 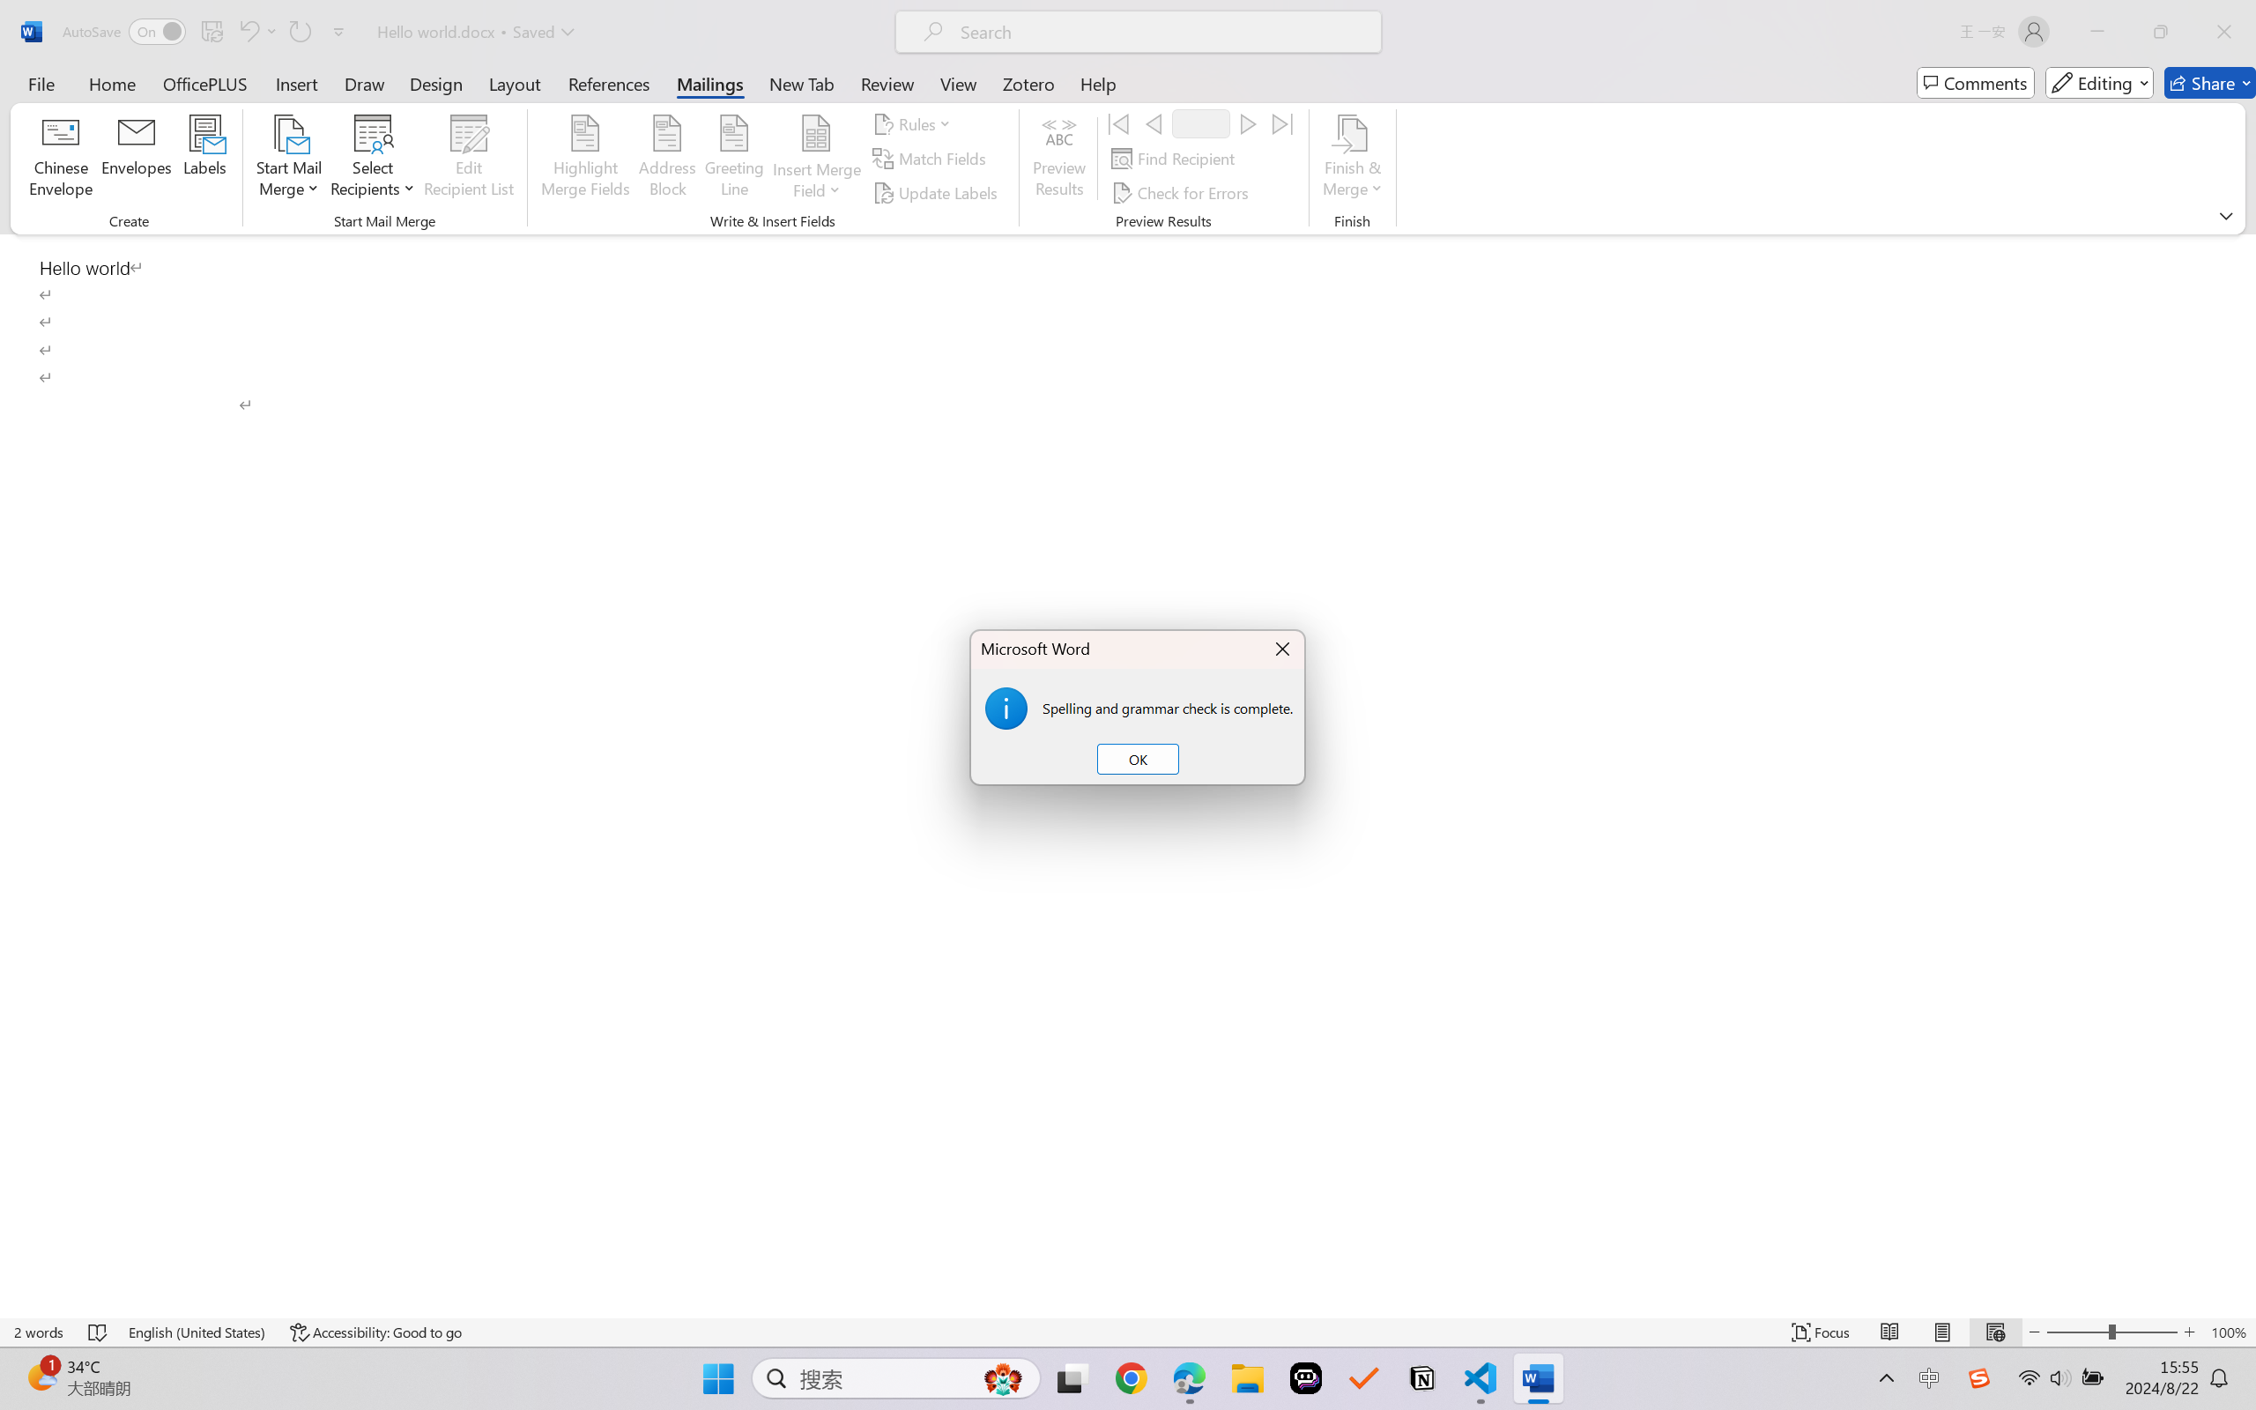 I want to click on New Tab, so click(x=802, y=83).